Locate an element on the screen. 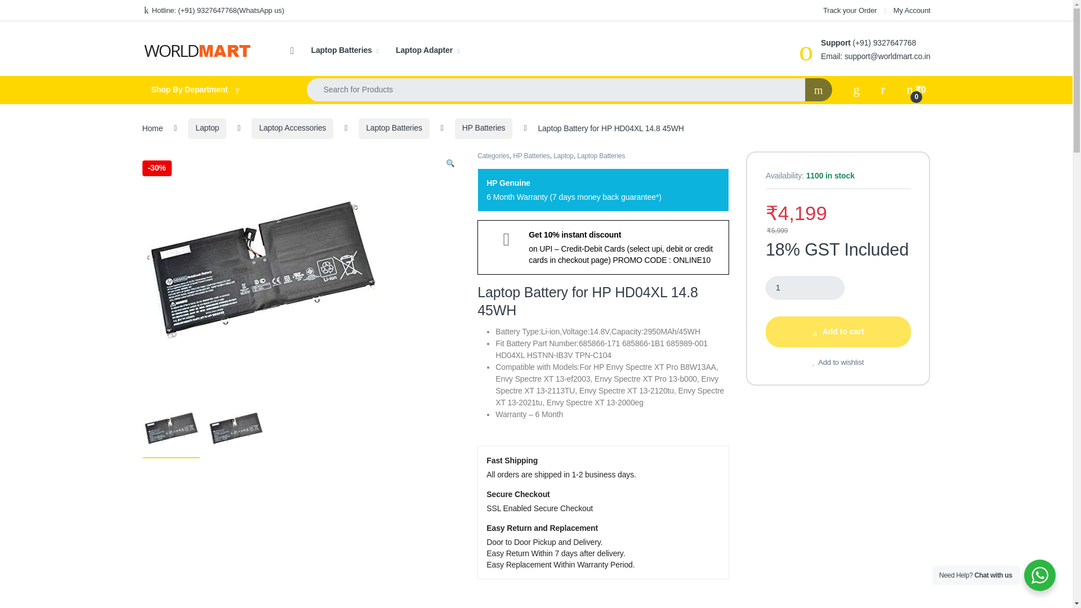 Image resolution: width=1081 pixels, height=608 pixels. Laptop Adapter is located at coordinates (427, 51).